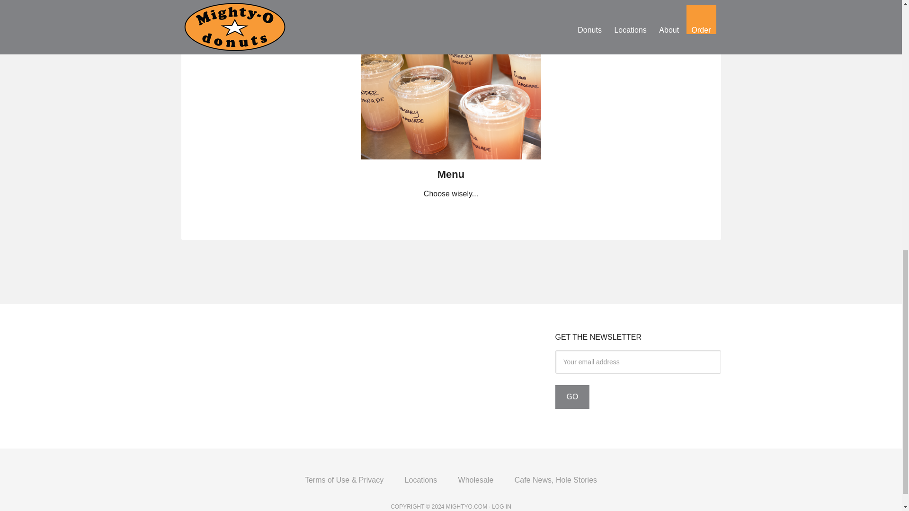  What do you see at coordinates (421, 480) in the screenshot?
I see `Locations` at bounding box center [421, 480].